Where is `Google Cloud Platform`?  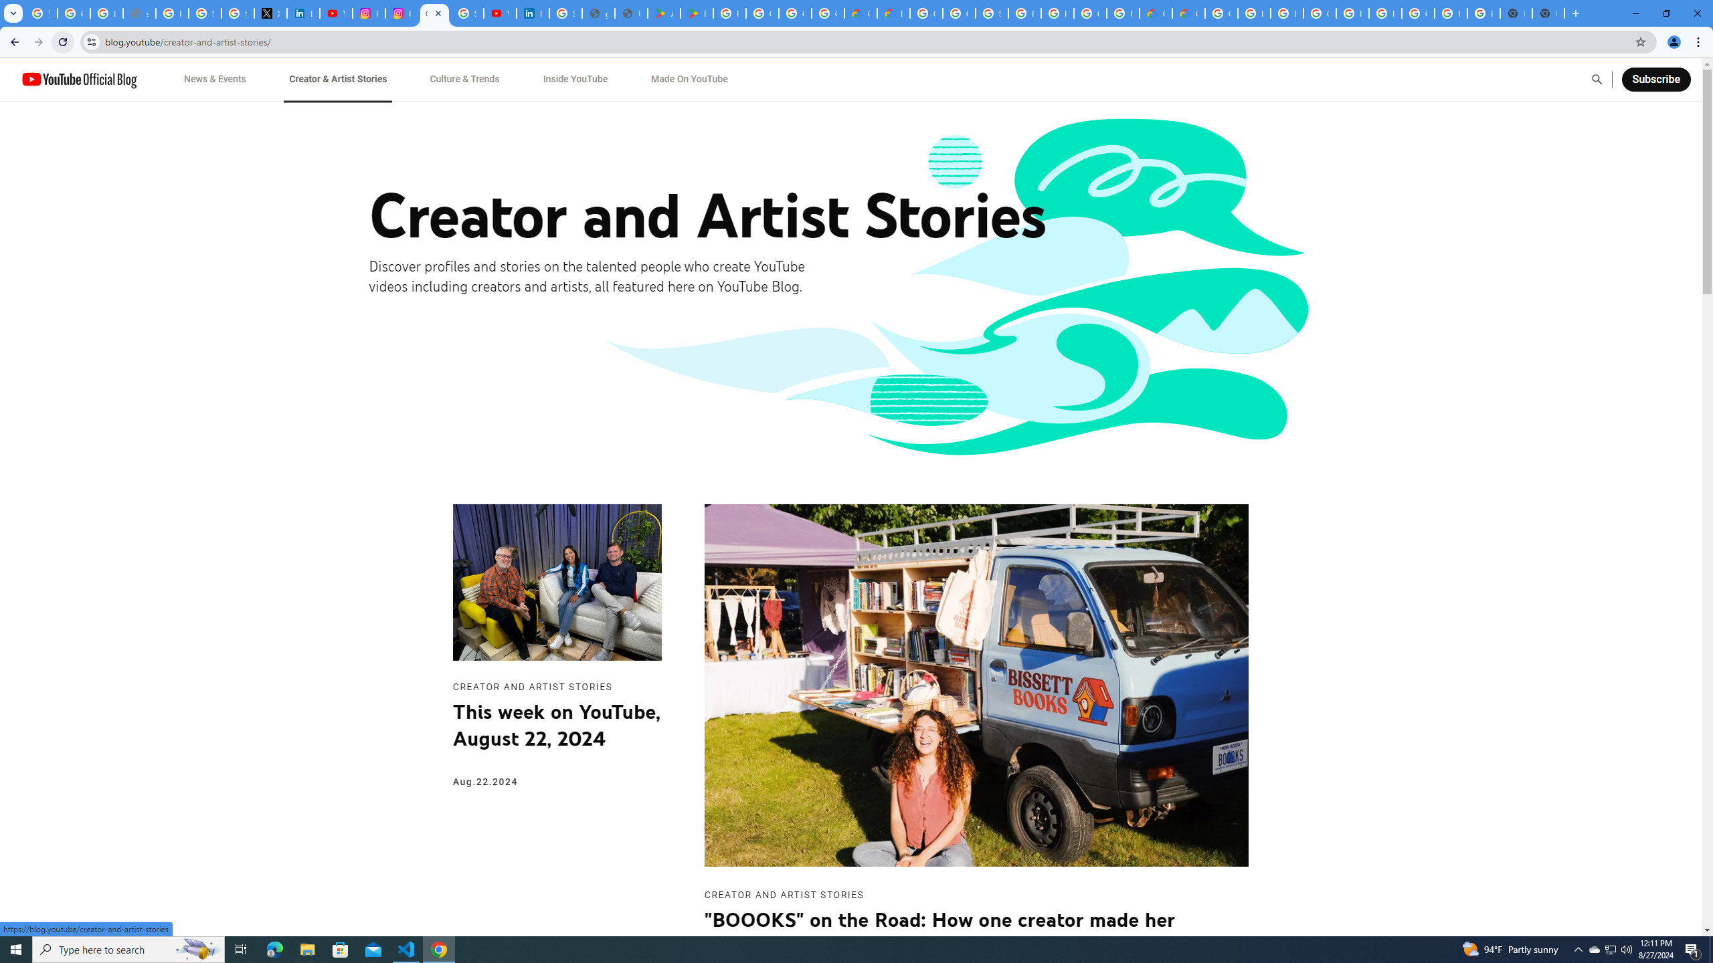
Google Cloud Platform is located at coordinates (1221, 13).